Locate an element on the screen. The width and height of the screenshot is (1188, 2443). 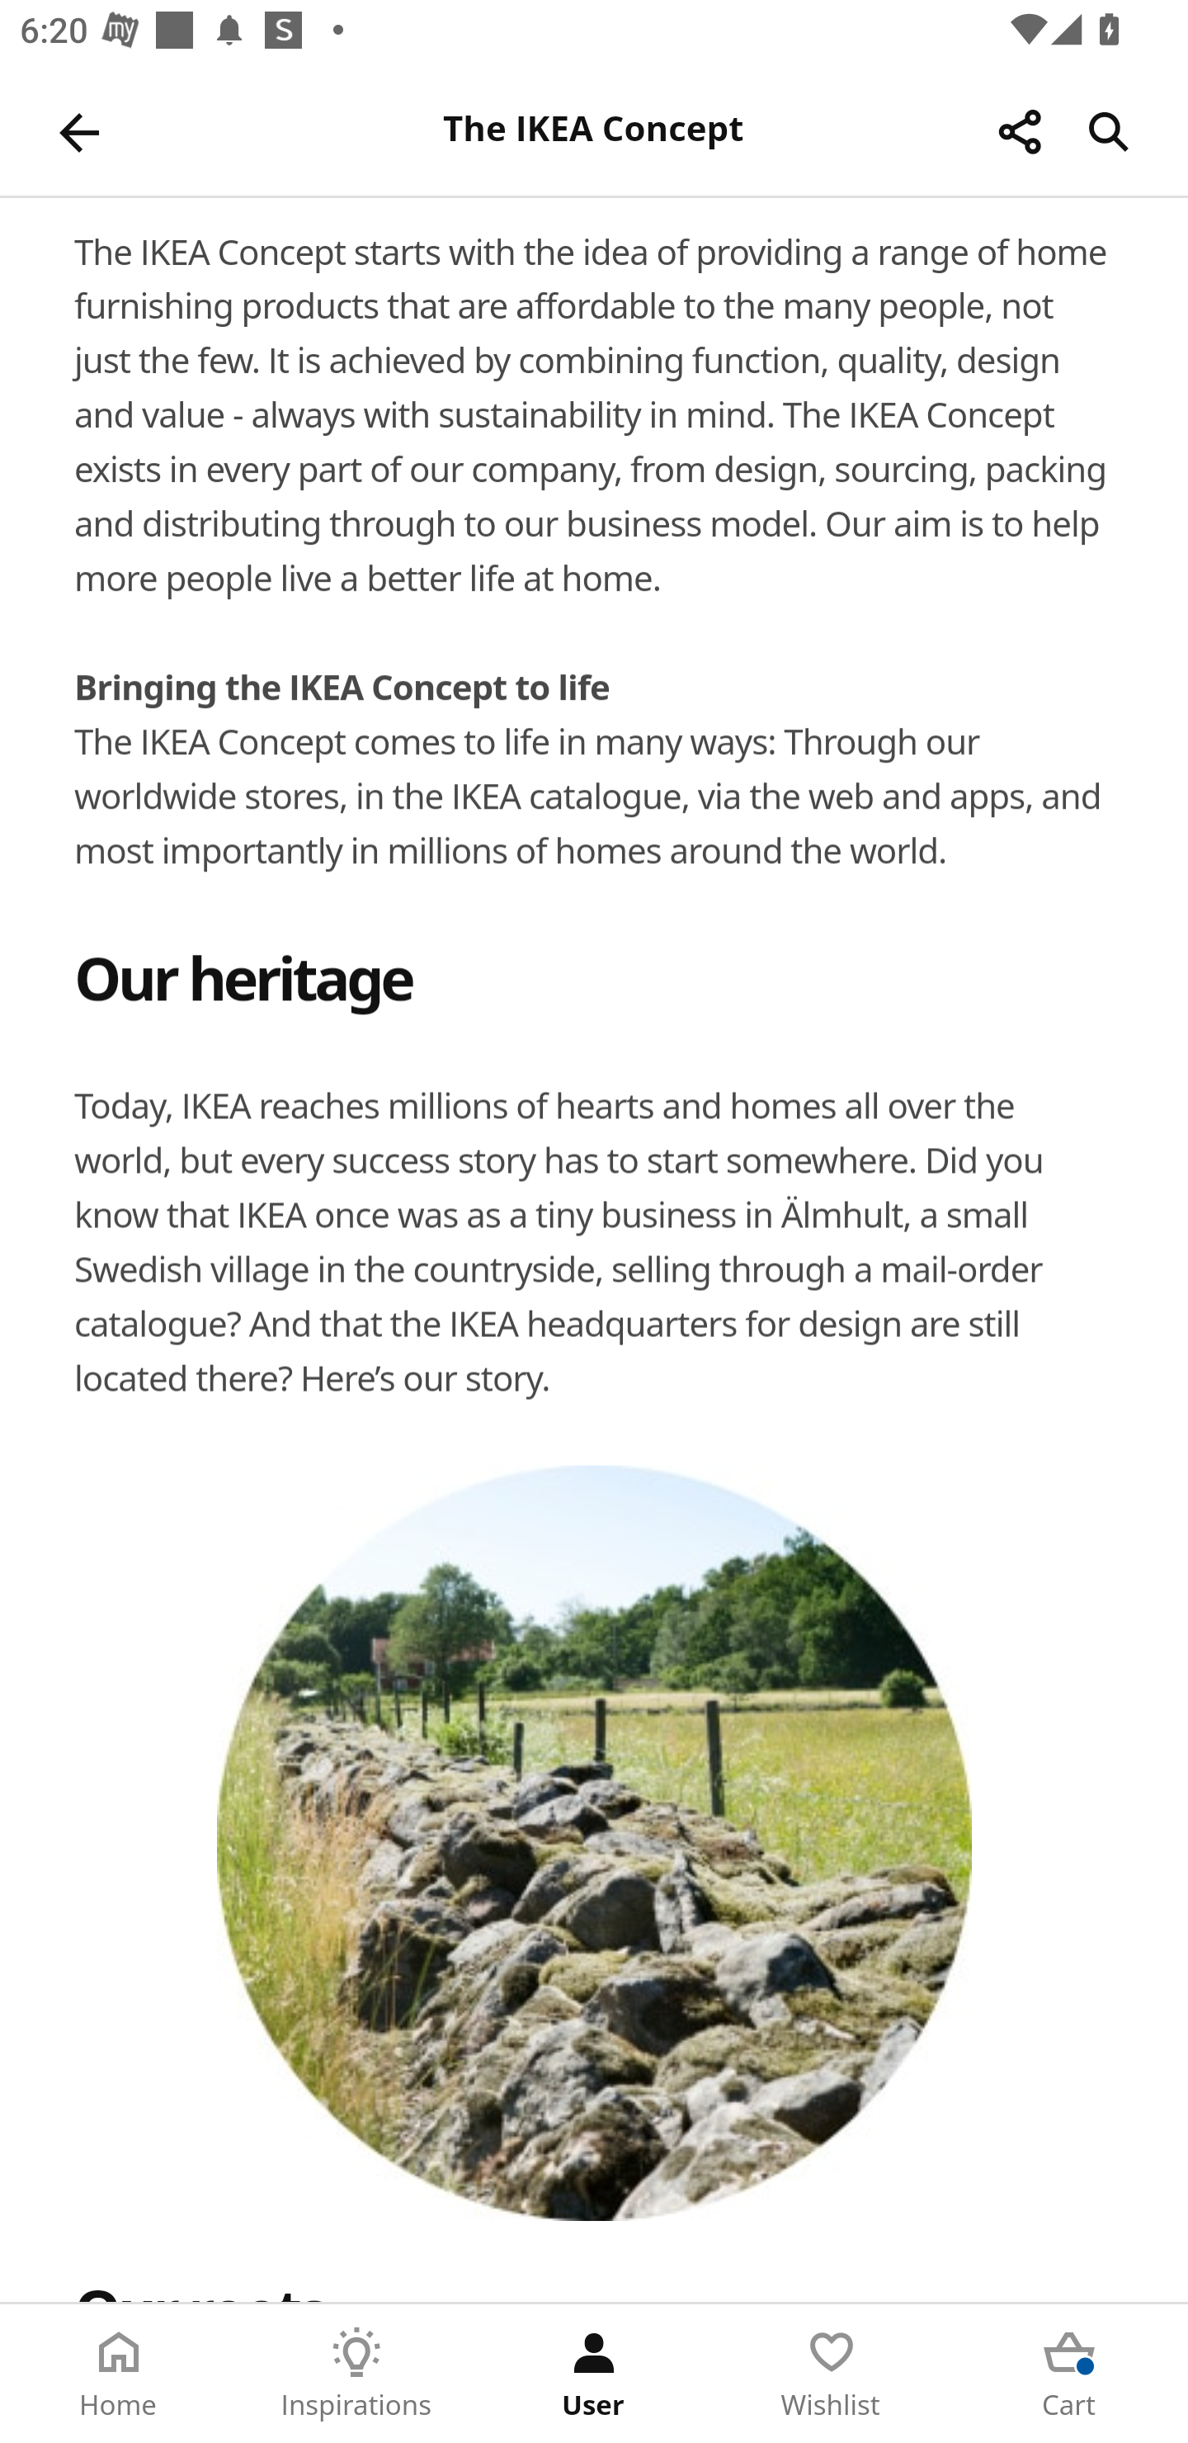
Wishlist
Tab 4 of 5 is located at coordinates (832, 2374).